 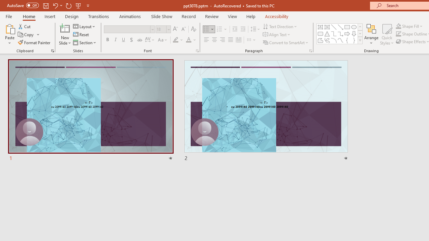 I want to click on Justify, so click(x=231, y=40).